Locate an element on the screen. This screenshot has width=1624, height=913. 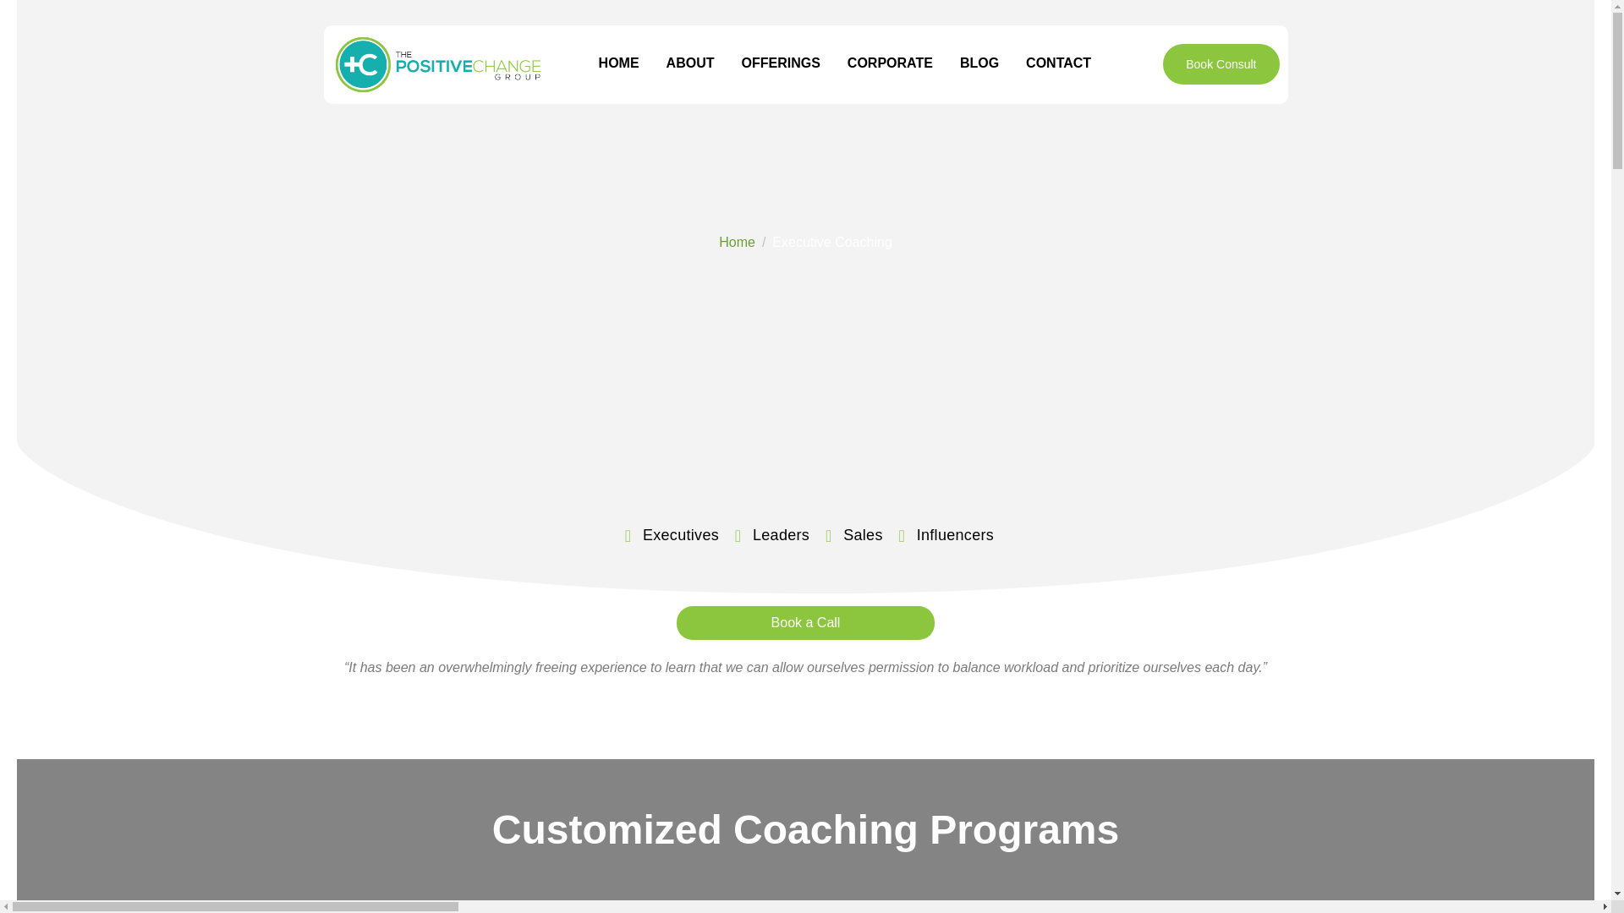
Book a Call is located at coordinates (805, 623).